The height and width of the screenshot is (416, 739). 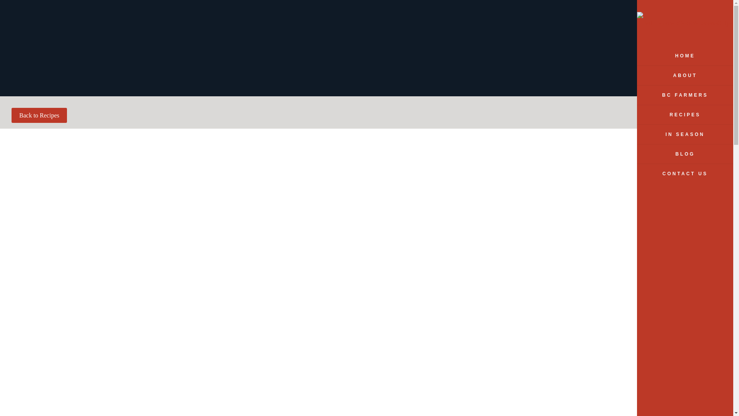 I want to click on tweet, so click(x=653, y=135).